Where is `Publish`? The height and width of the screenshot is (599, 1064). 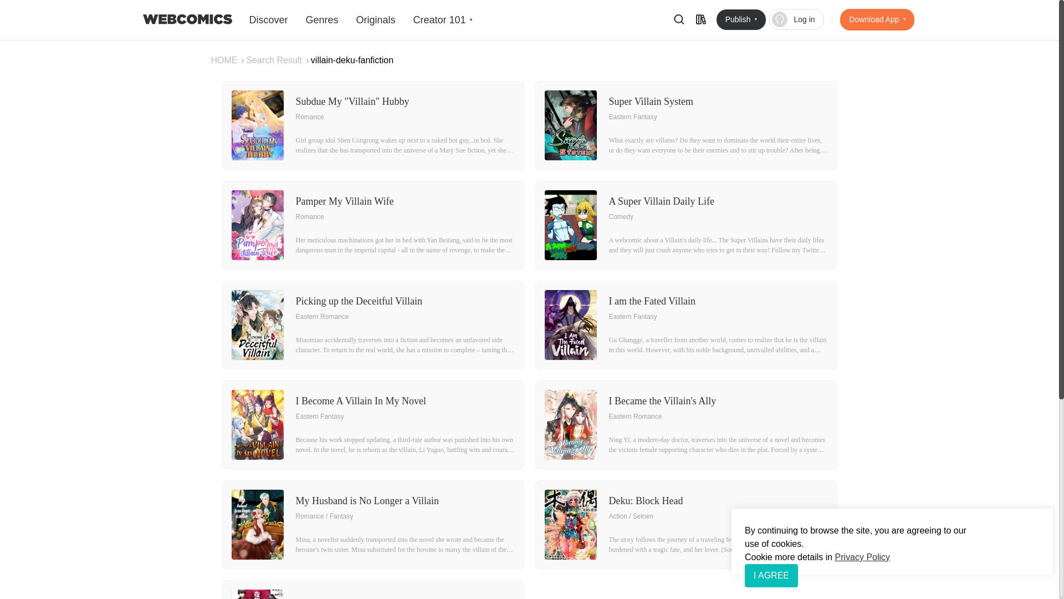 Publish is located at coordinates (796, 19).